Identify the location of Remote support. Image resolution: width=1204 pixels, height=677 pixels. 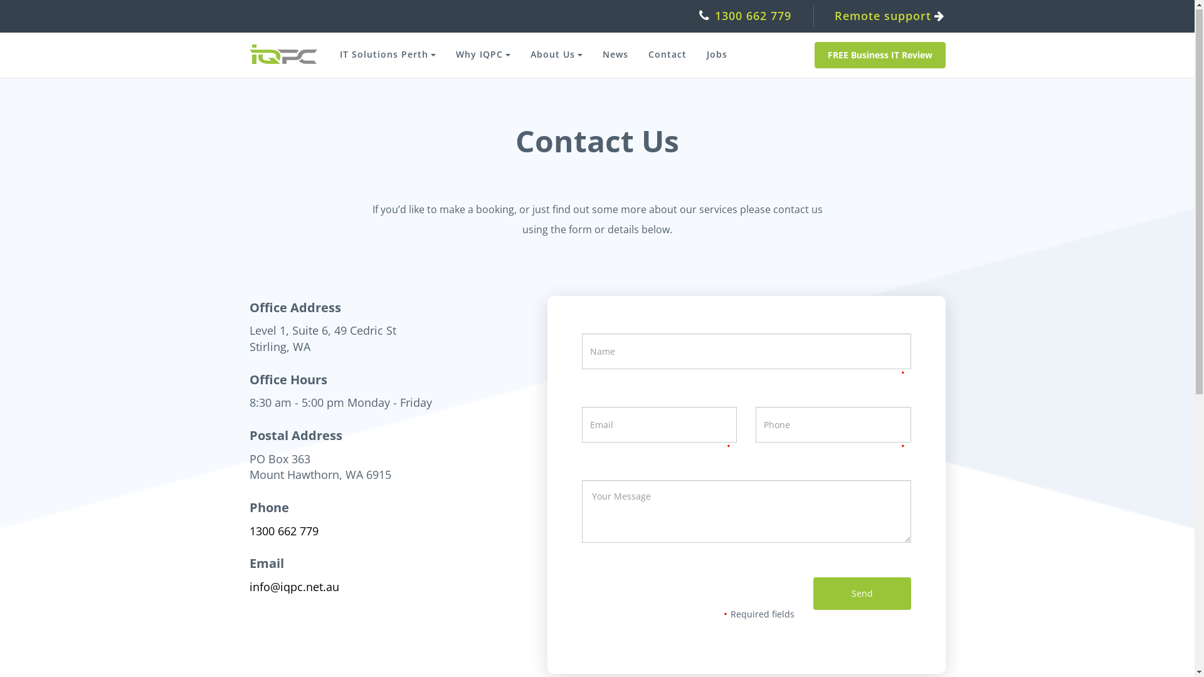
(884, 16).